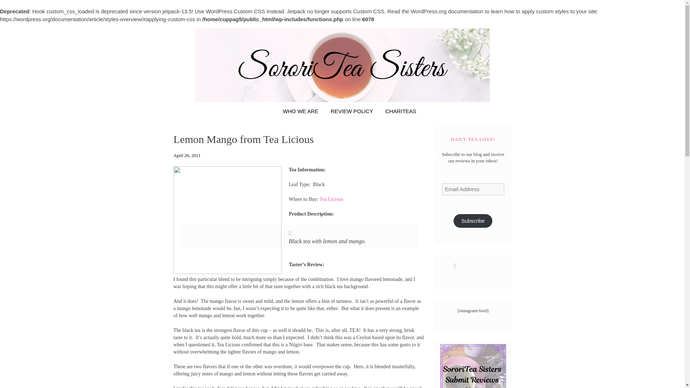  I want to click on WHO WE ARE, so click(300, 111).